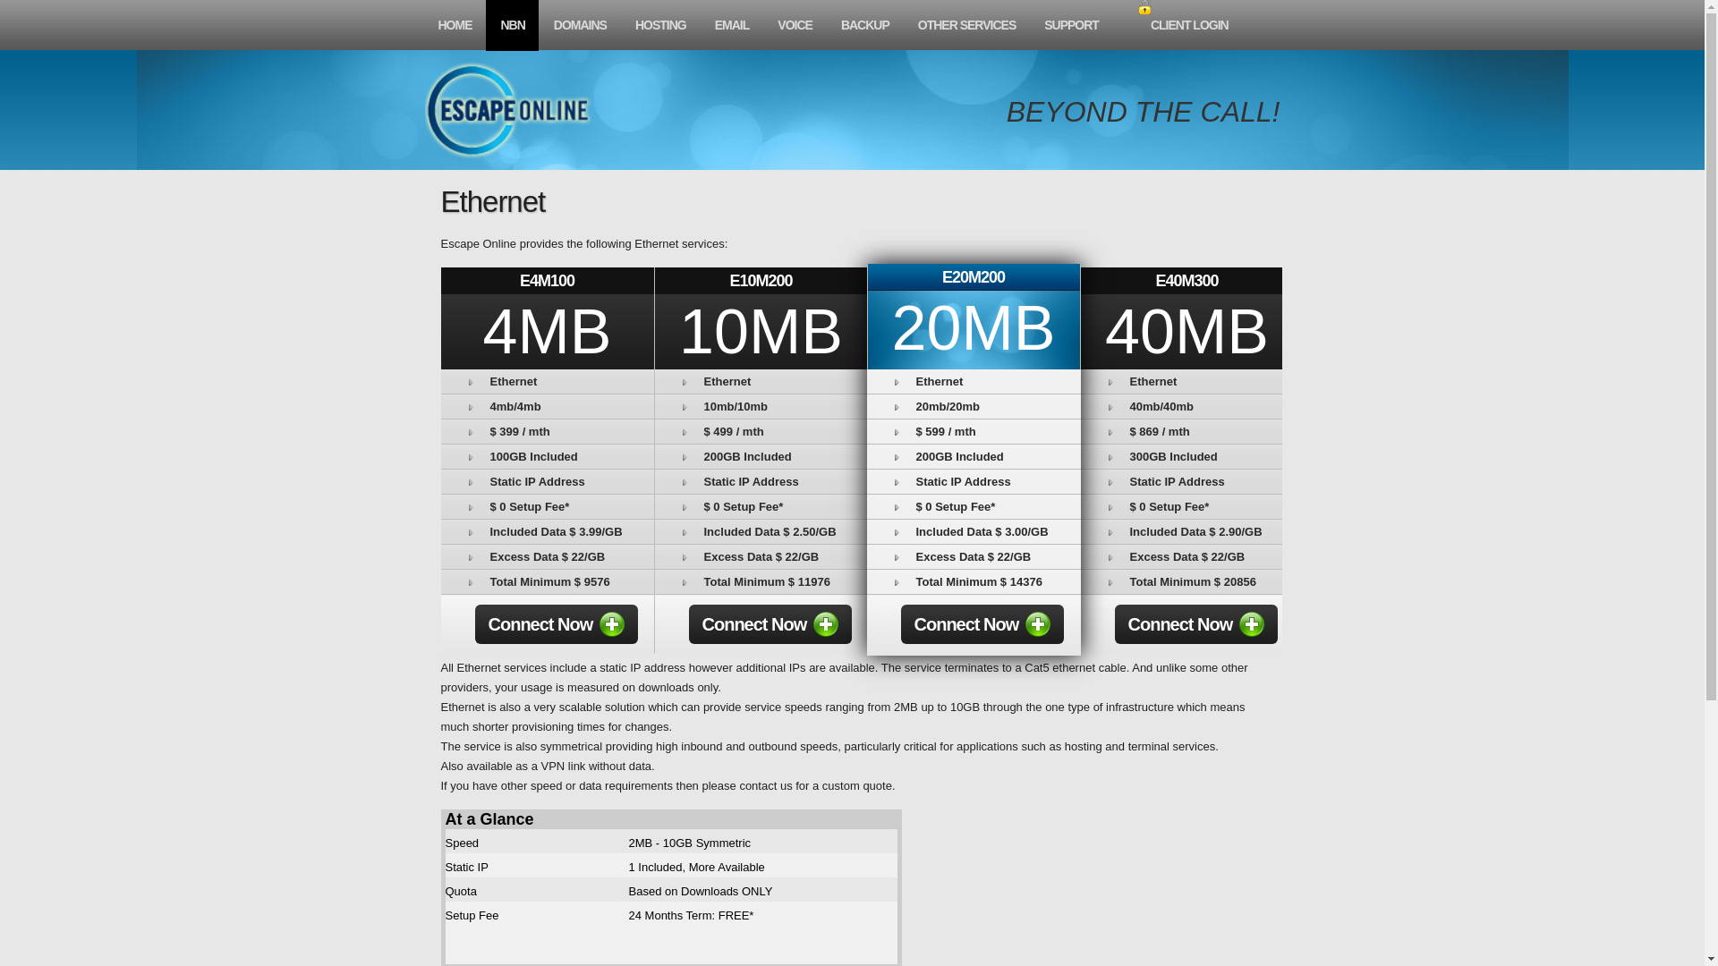  I want to click on $ 0 Setup Fee*, so click(761, 506).